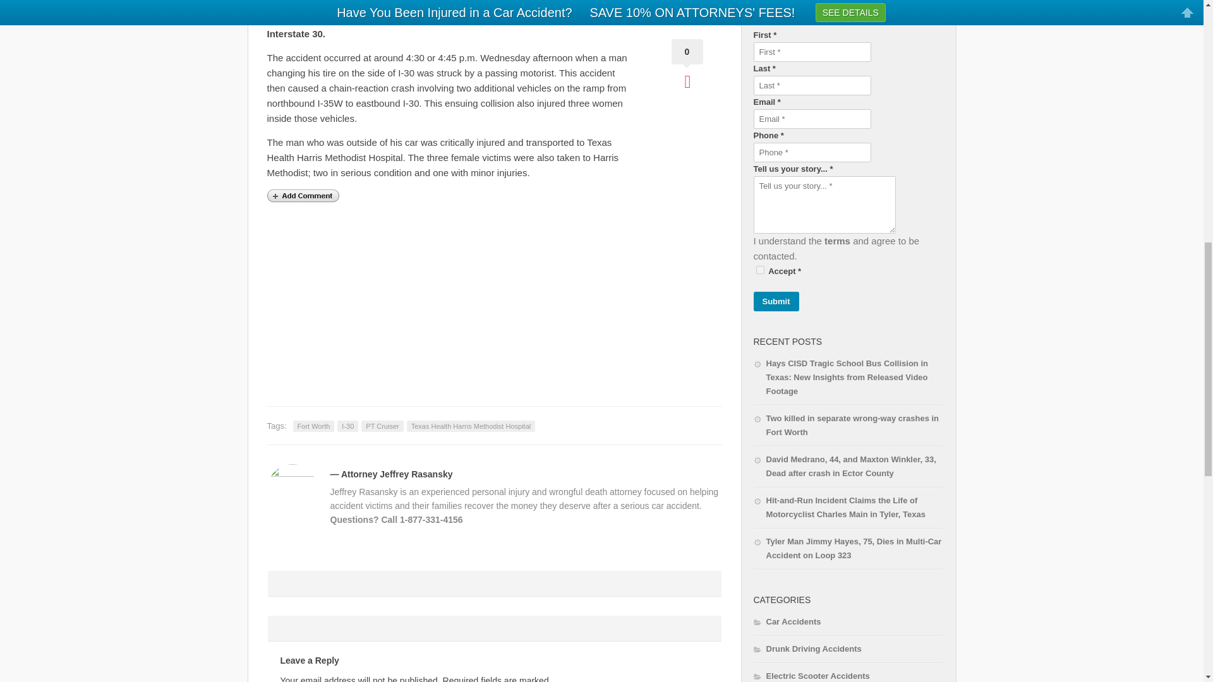 The image size is (1213, 682). What do you see at coordinates (313, 426) in the screenshot?
I see `Fort Worth` at bounding box center [313, 426].